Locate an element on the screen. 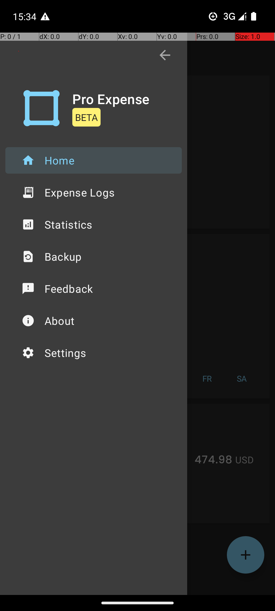  Backup is located at coordinates (94, 257).